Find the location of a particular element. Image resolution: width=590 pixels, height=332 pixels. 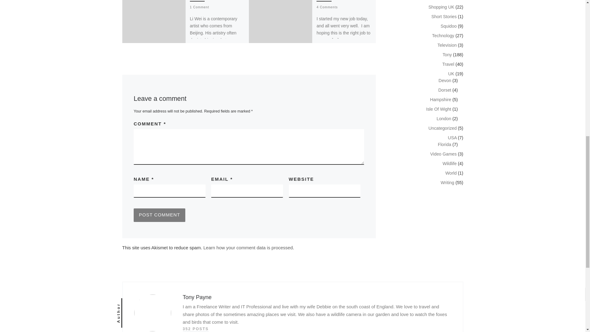

1 Comment is located at coordinates (200, 7).